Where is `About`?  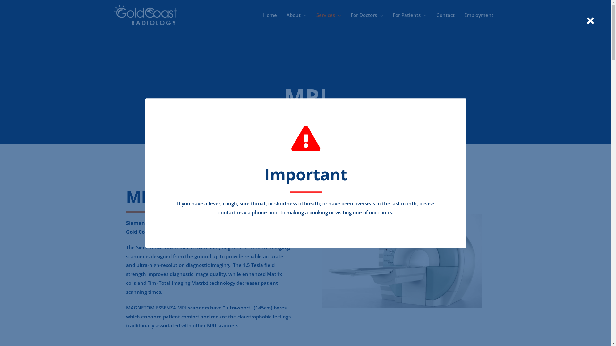 About is located at coordinates (296, 15).